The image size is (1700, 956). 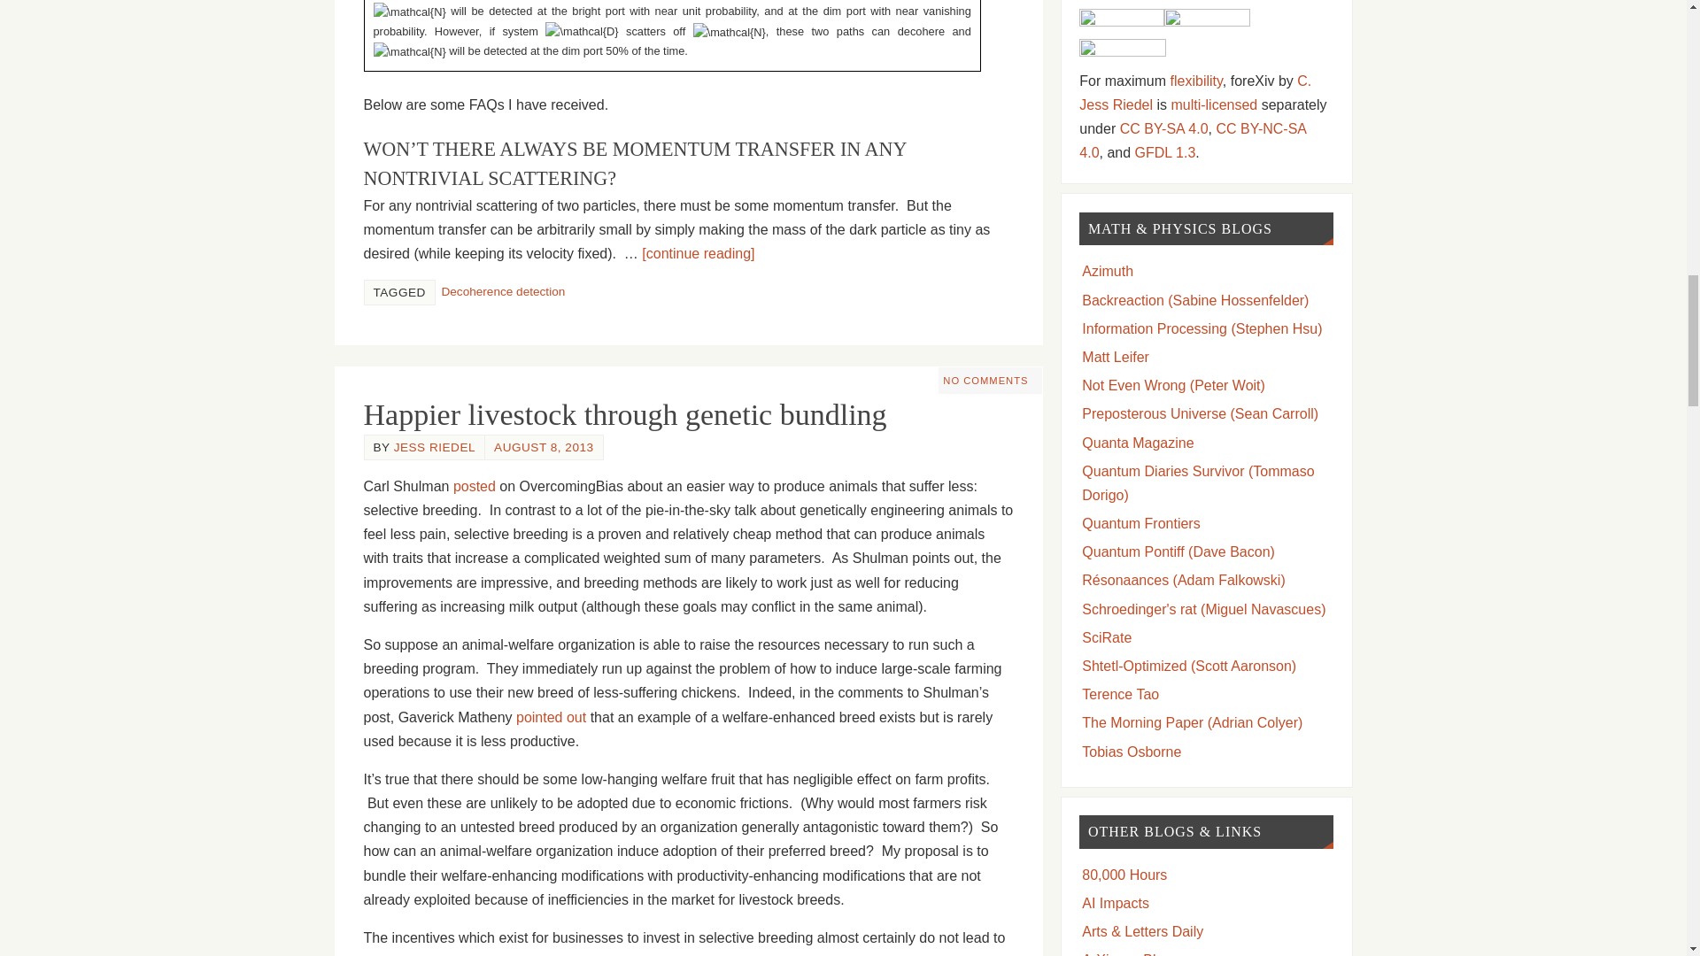 I want to click on pointed out, so click(x=551, y=717).